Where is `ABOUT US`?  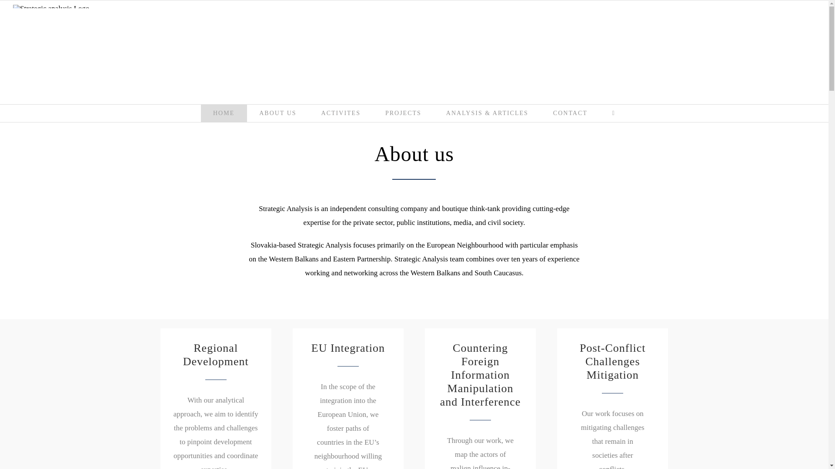 ABOUT US is located at coordinates (278, 113).